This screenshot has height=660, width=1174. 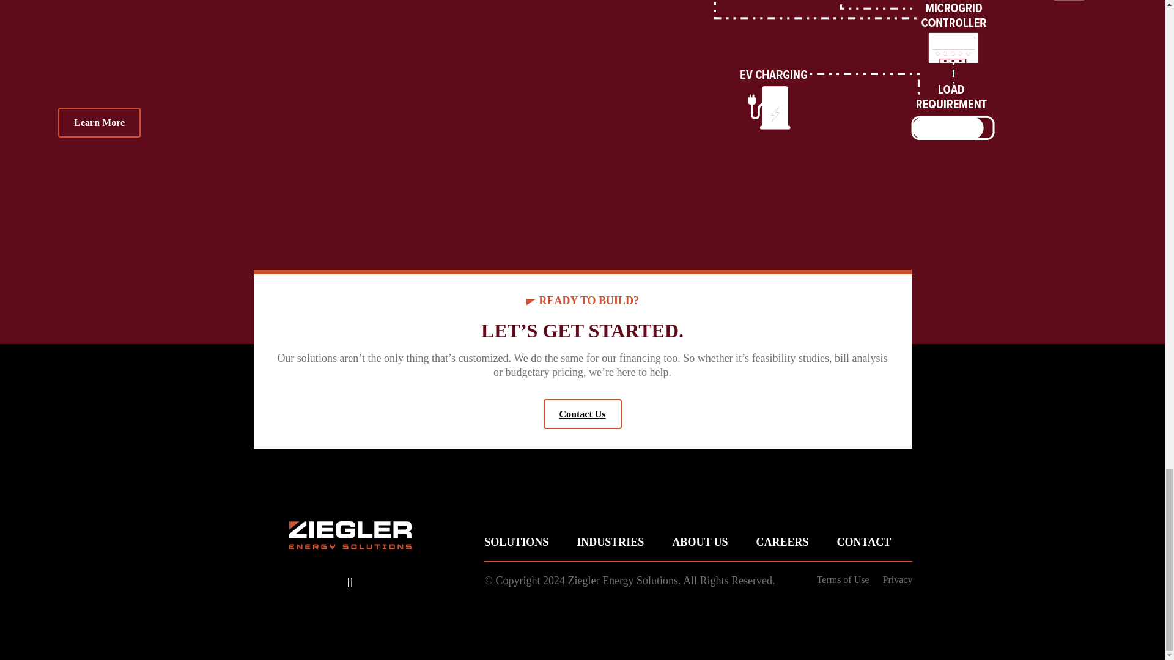 I want to click on ABOUT US, so click(x=700, y=541).